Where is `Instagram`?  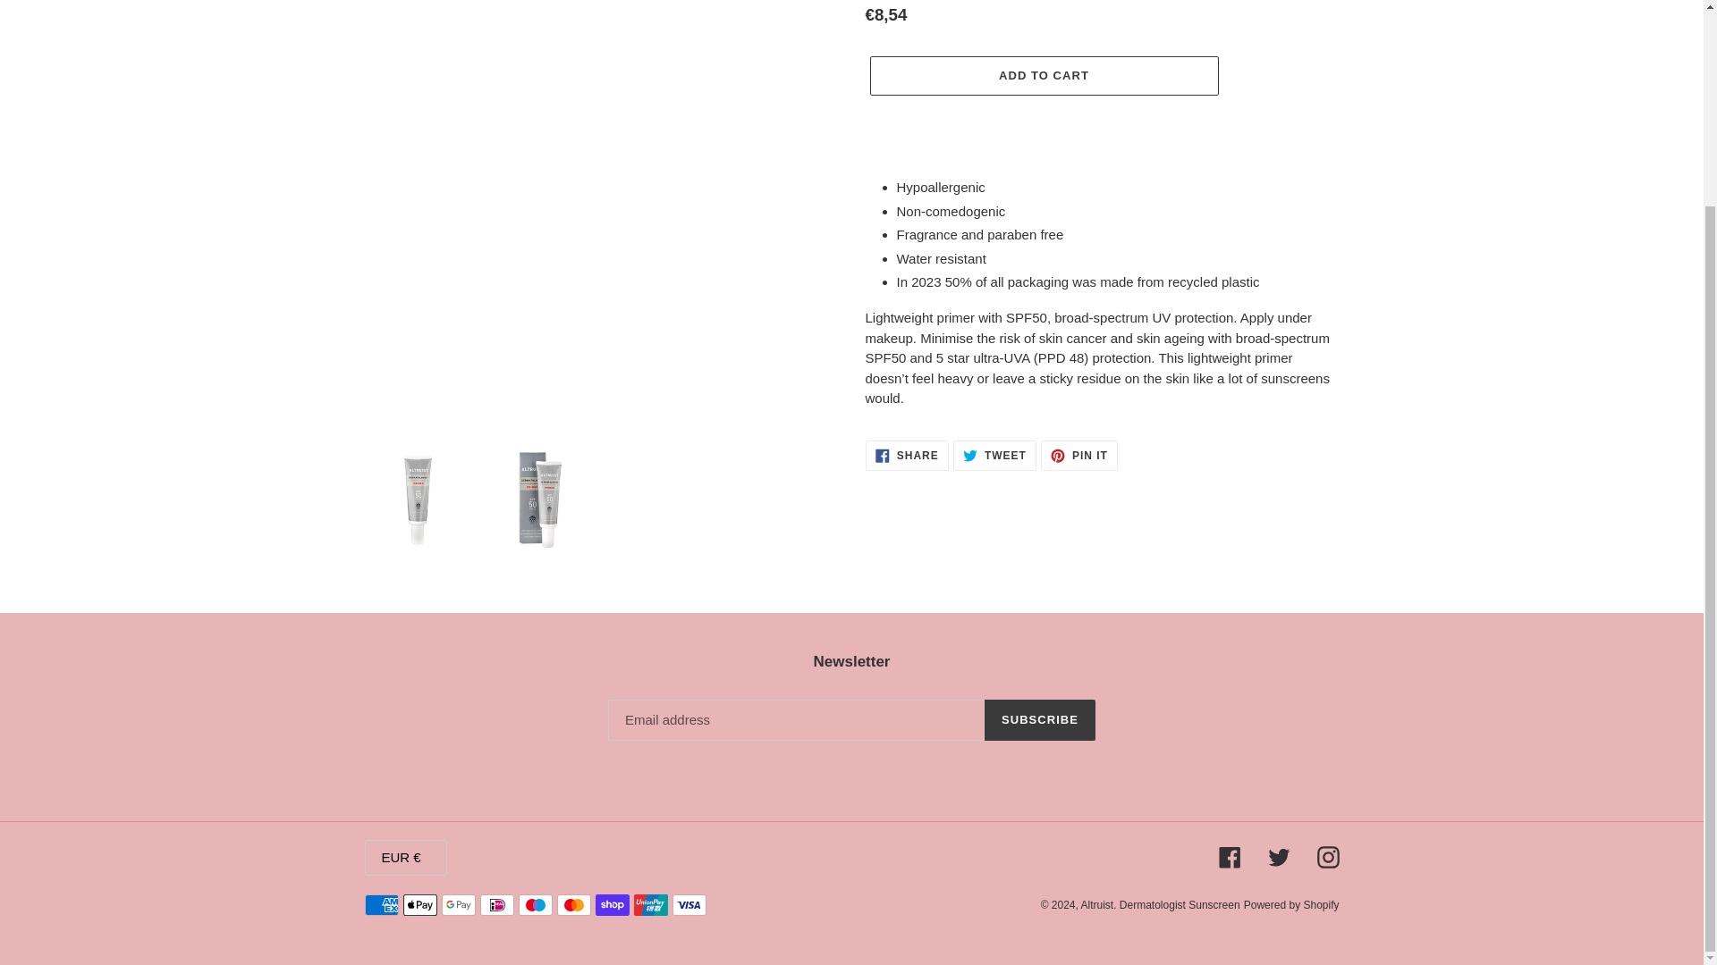
Instagram is located at coordinates (1327, 858).